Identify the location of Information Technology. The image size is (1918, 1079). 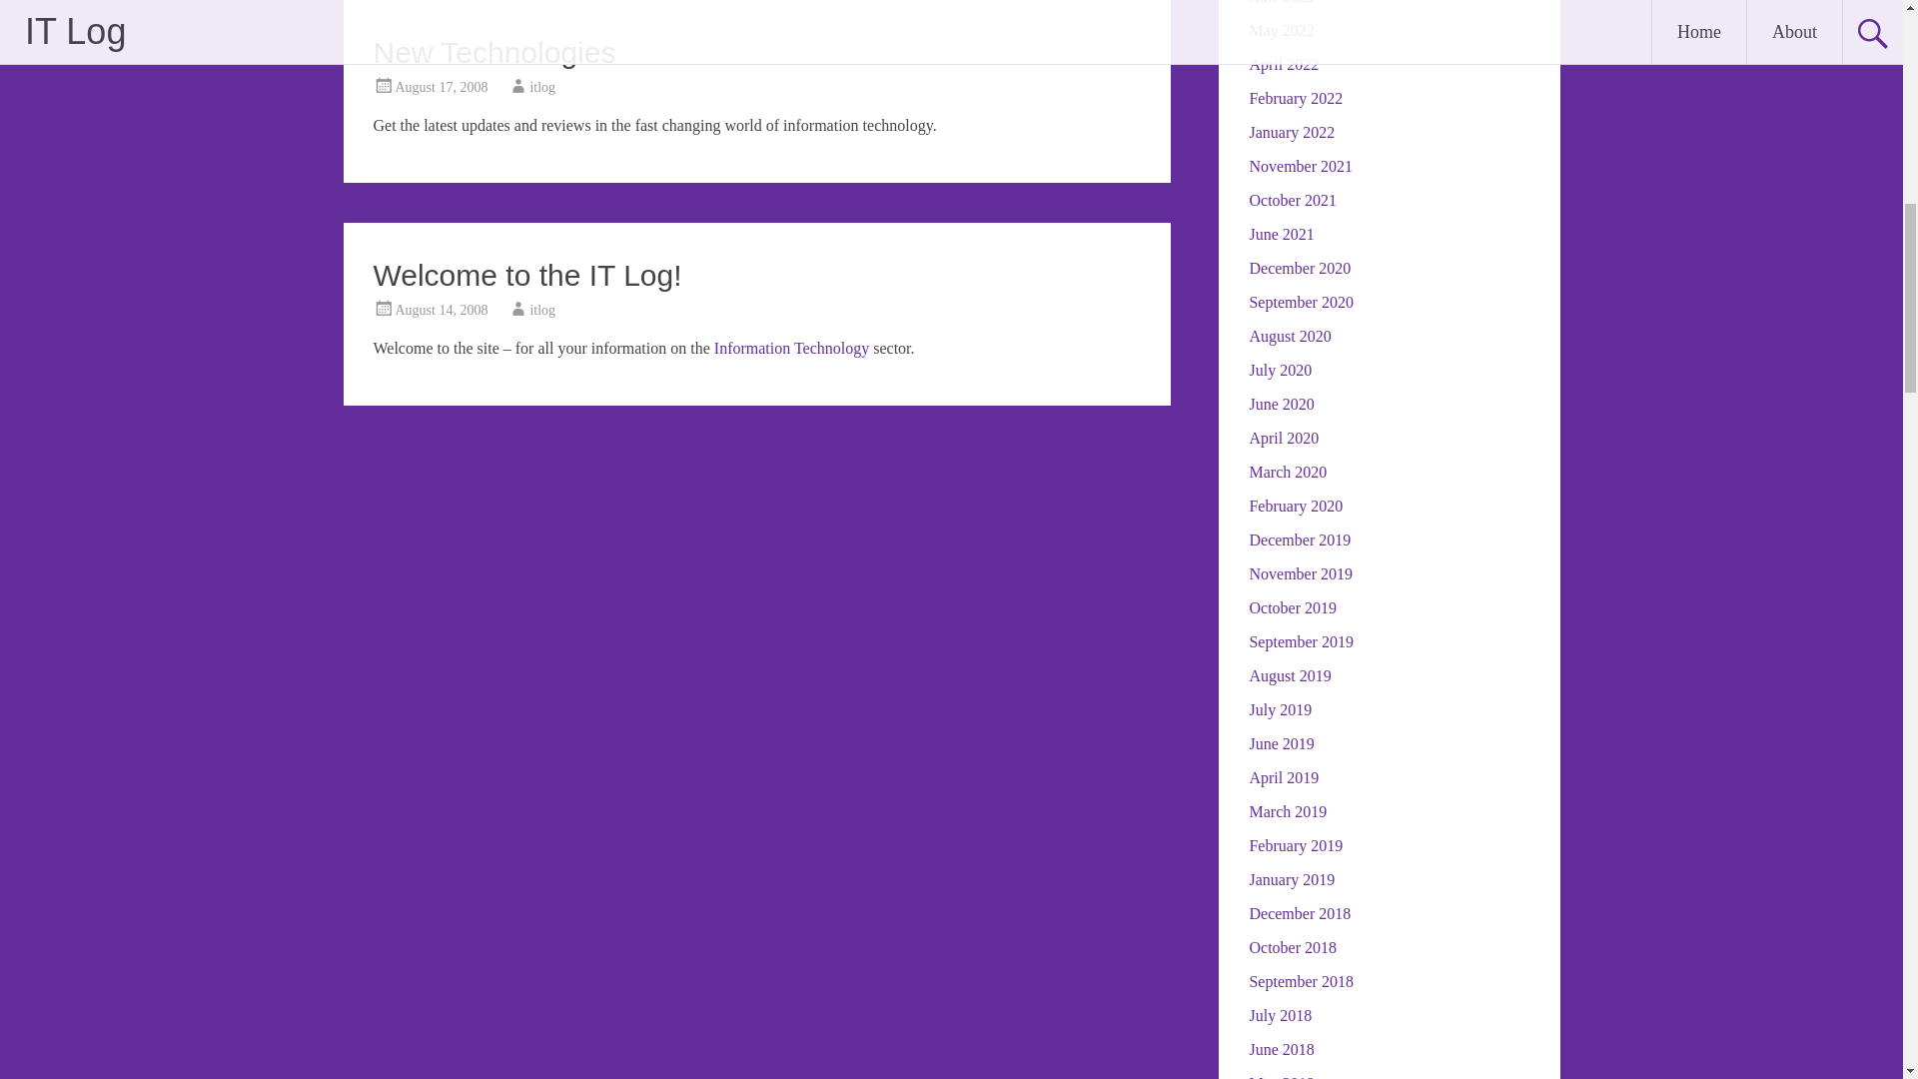
(791, 348).